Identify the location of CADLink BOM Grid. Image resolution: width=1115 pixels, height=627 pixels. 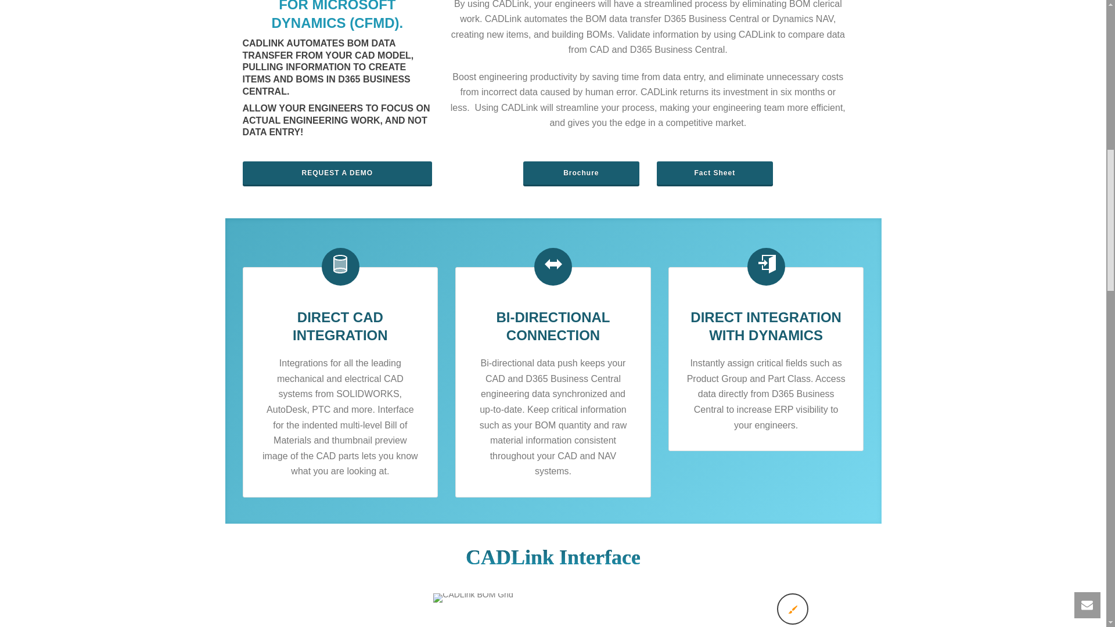
(473, 597).